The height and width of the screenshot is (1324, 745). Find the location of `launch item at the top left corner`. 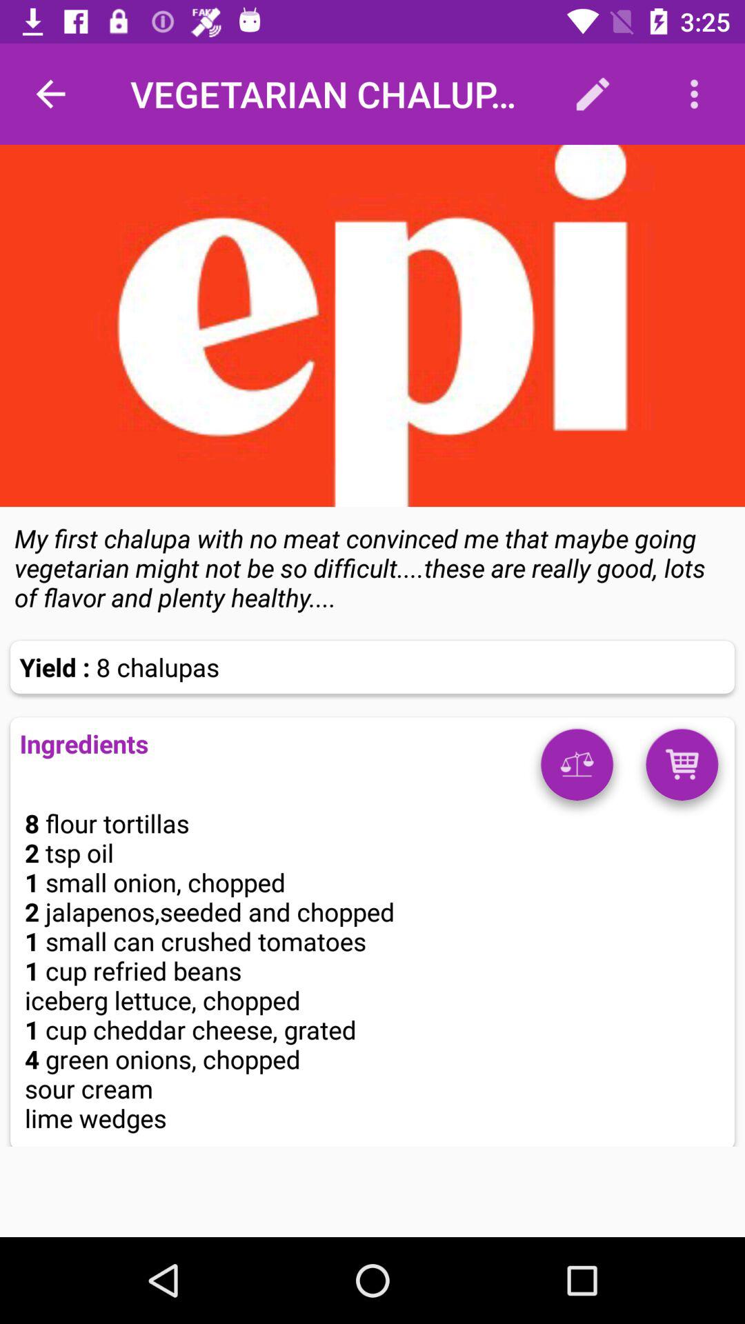

launch item at the top left corner is located at coordinates (50, 94).